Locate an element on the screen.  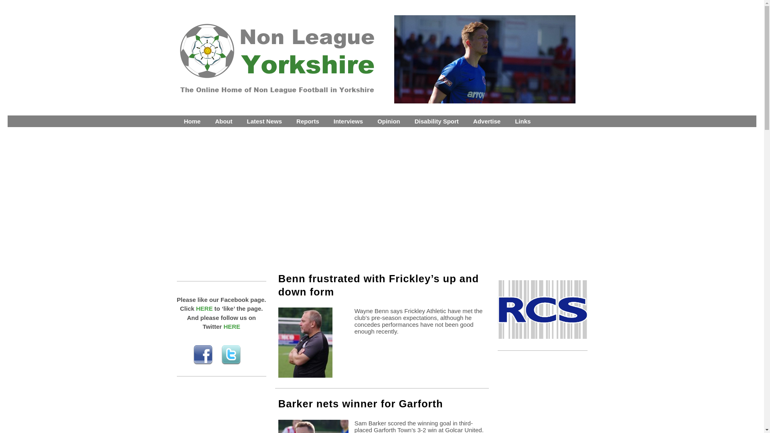
Home is located at coordinates (192, 121).